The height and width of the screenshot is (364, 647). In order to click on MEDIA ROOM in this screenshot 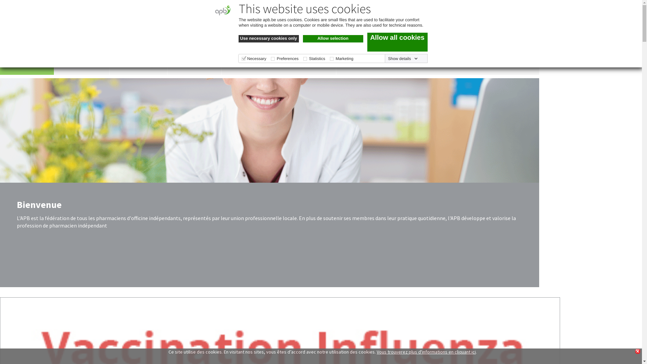, I will do `click(194, 65)`.